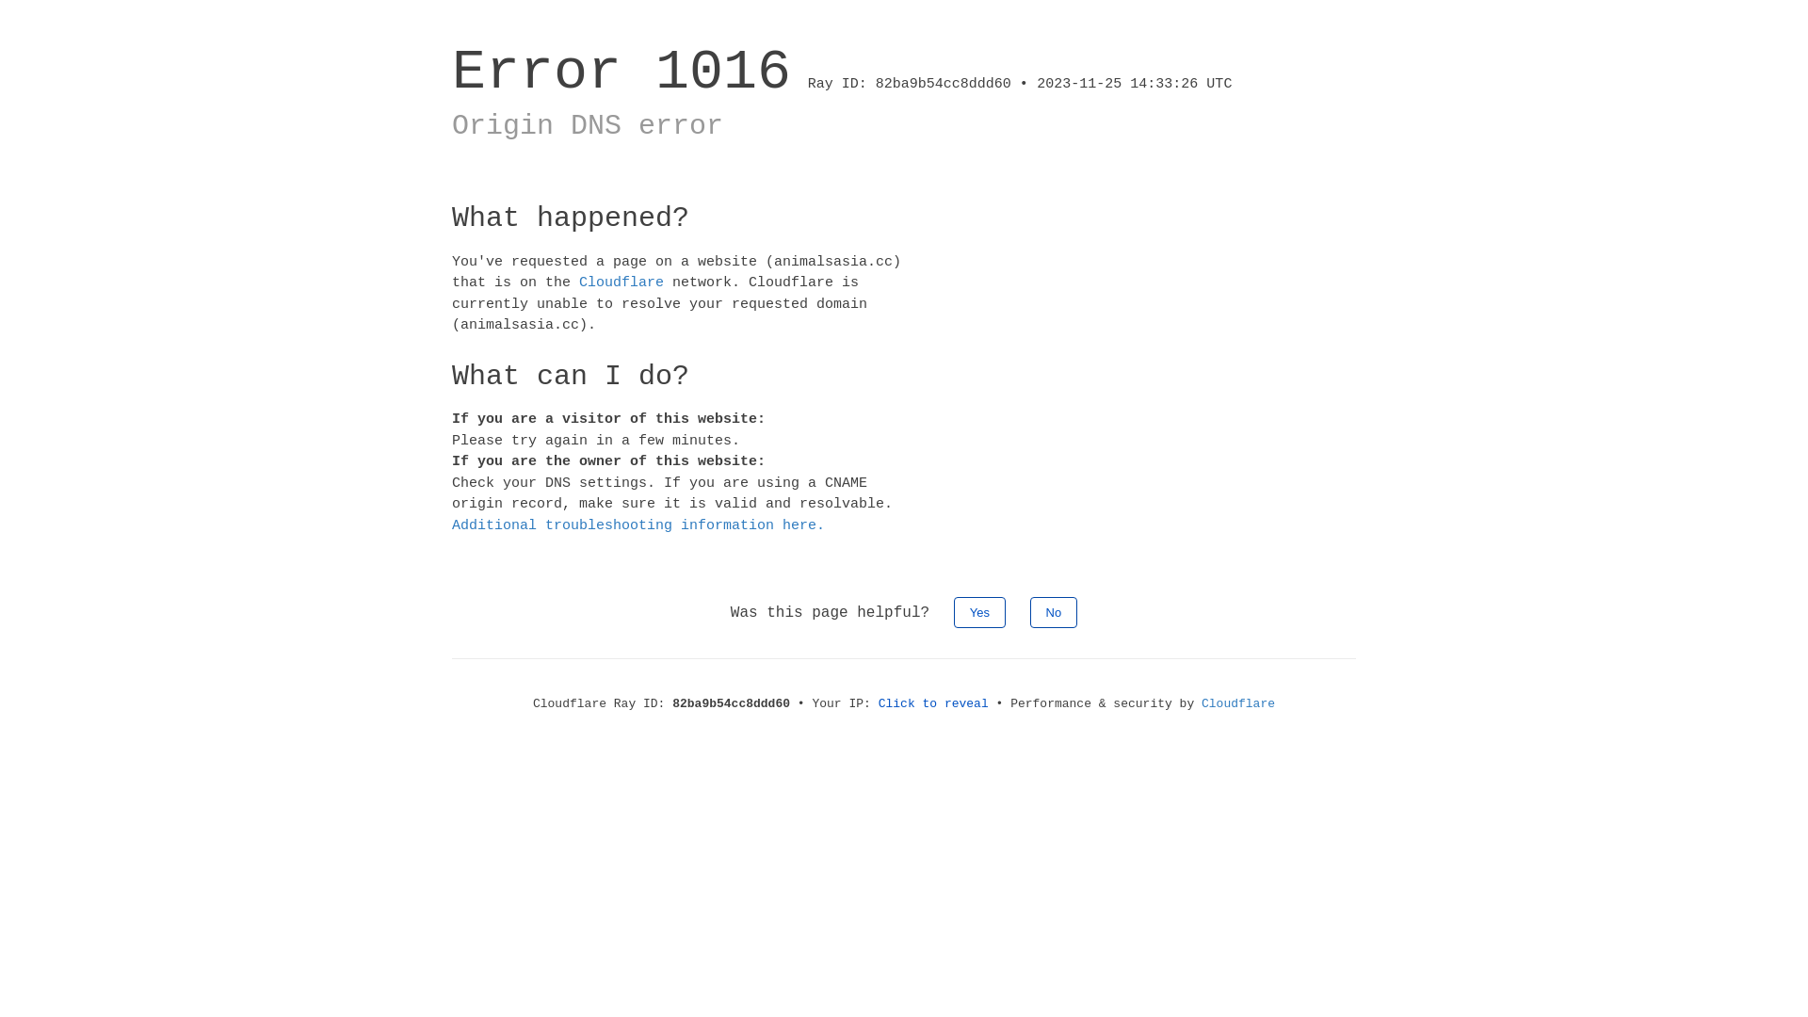 The image size is (1808, 1017). Describe the element at coordinates (638, 525) in the screenshot. I see `Additional troubleshooting information here.` at that location.